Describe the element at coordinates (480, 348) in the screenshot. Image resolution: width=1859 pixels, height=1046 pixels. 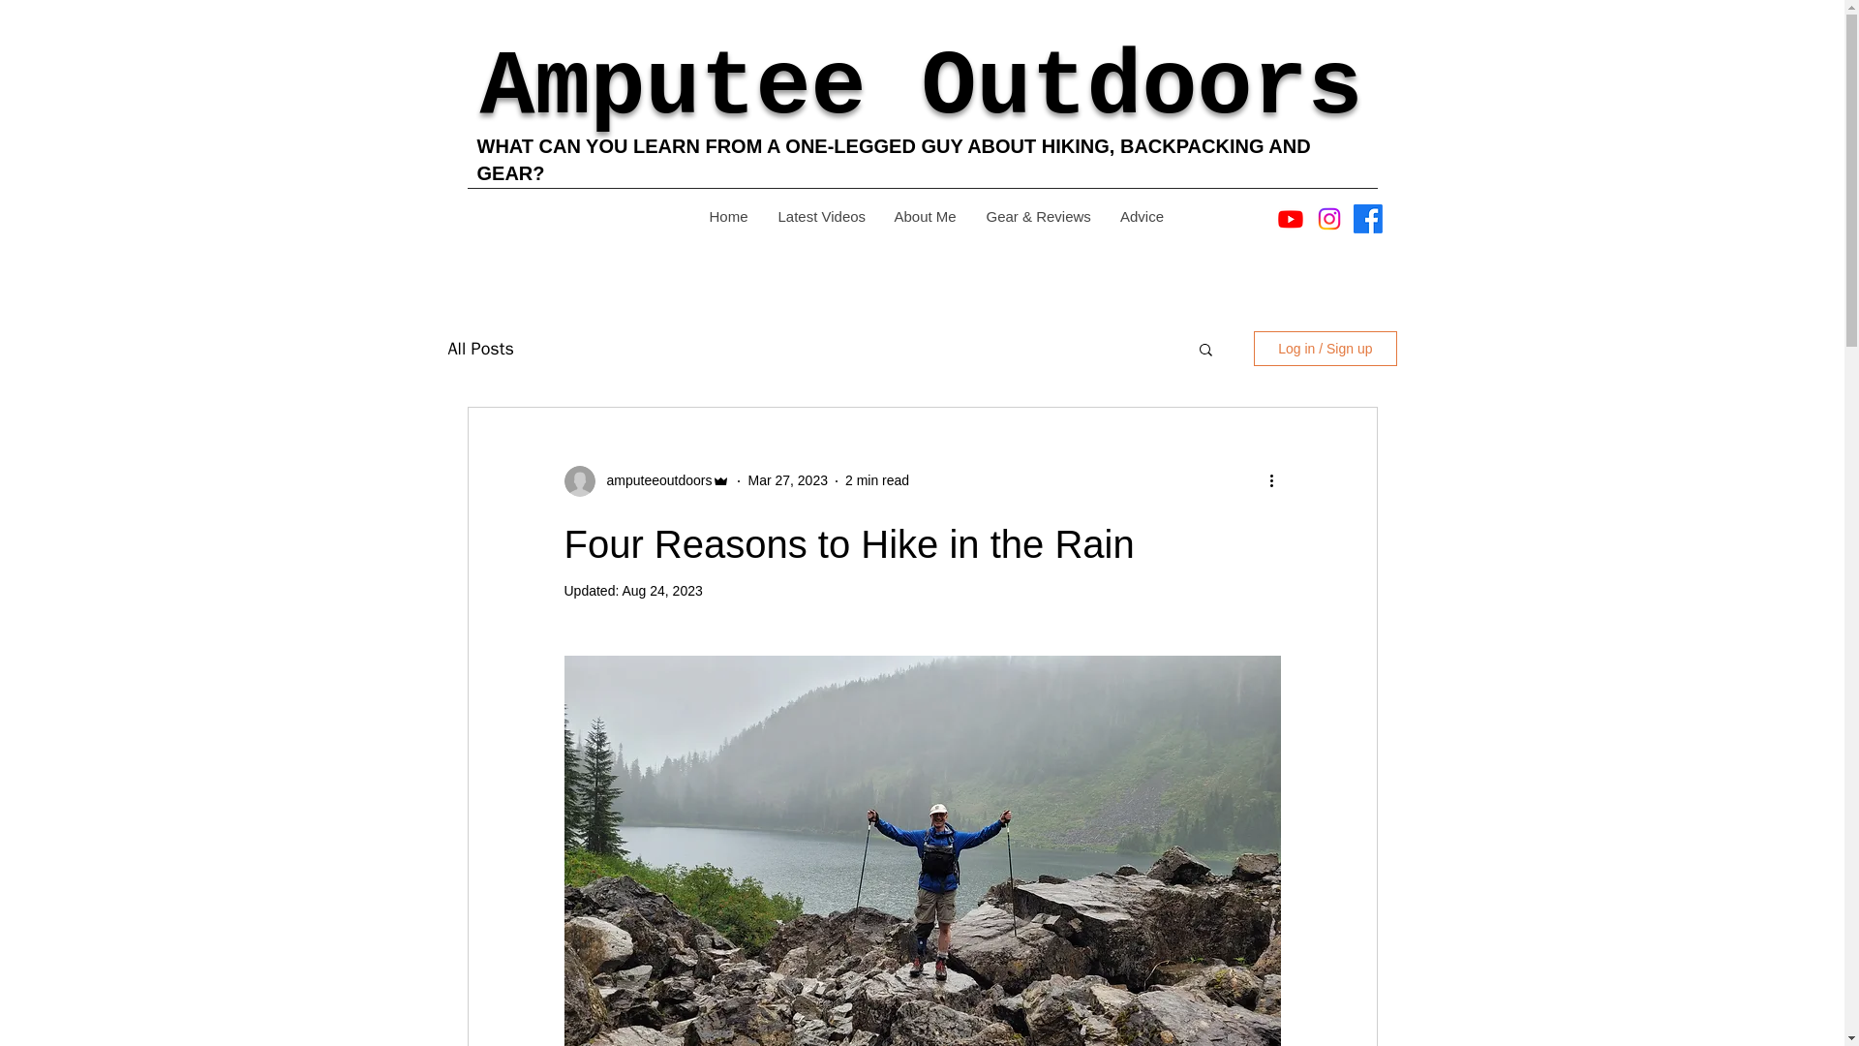
I see `All Posts` at that location.